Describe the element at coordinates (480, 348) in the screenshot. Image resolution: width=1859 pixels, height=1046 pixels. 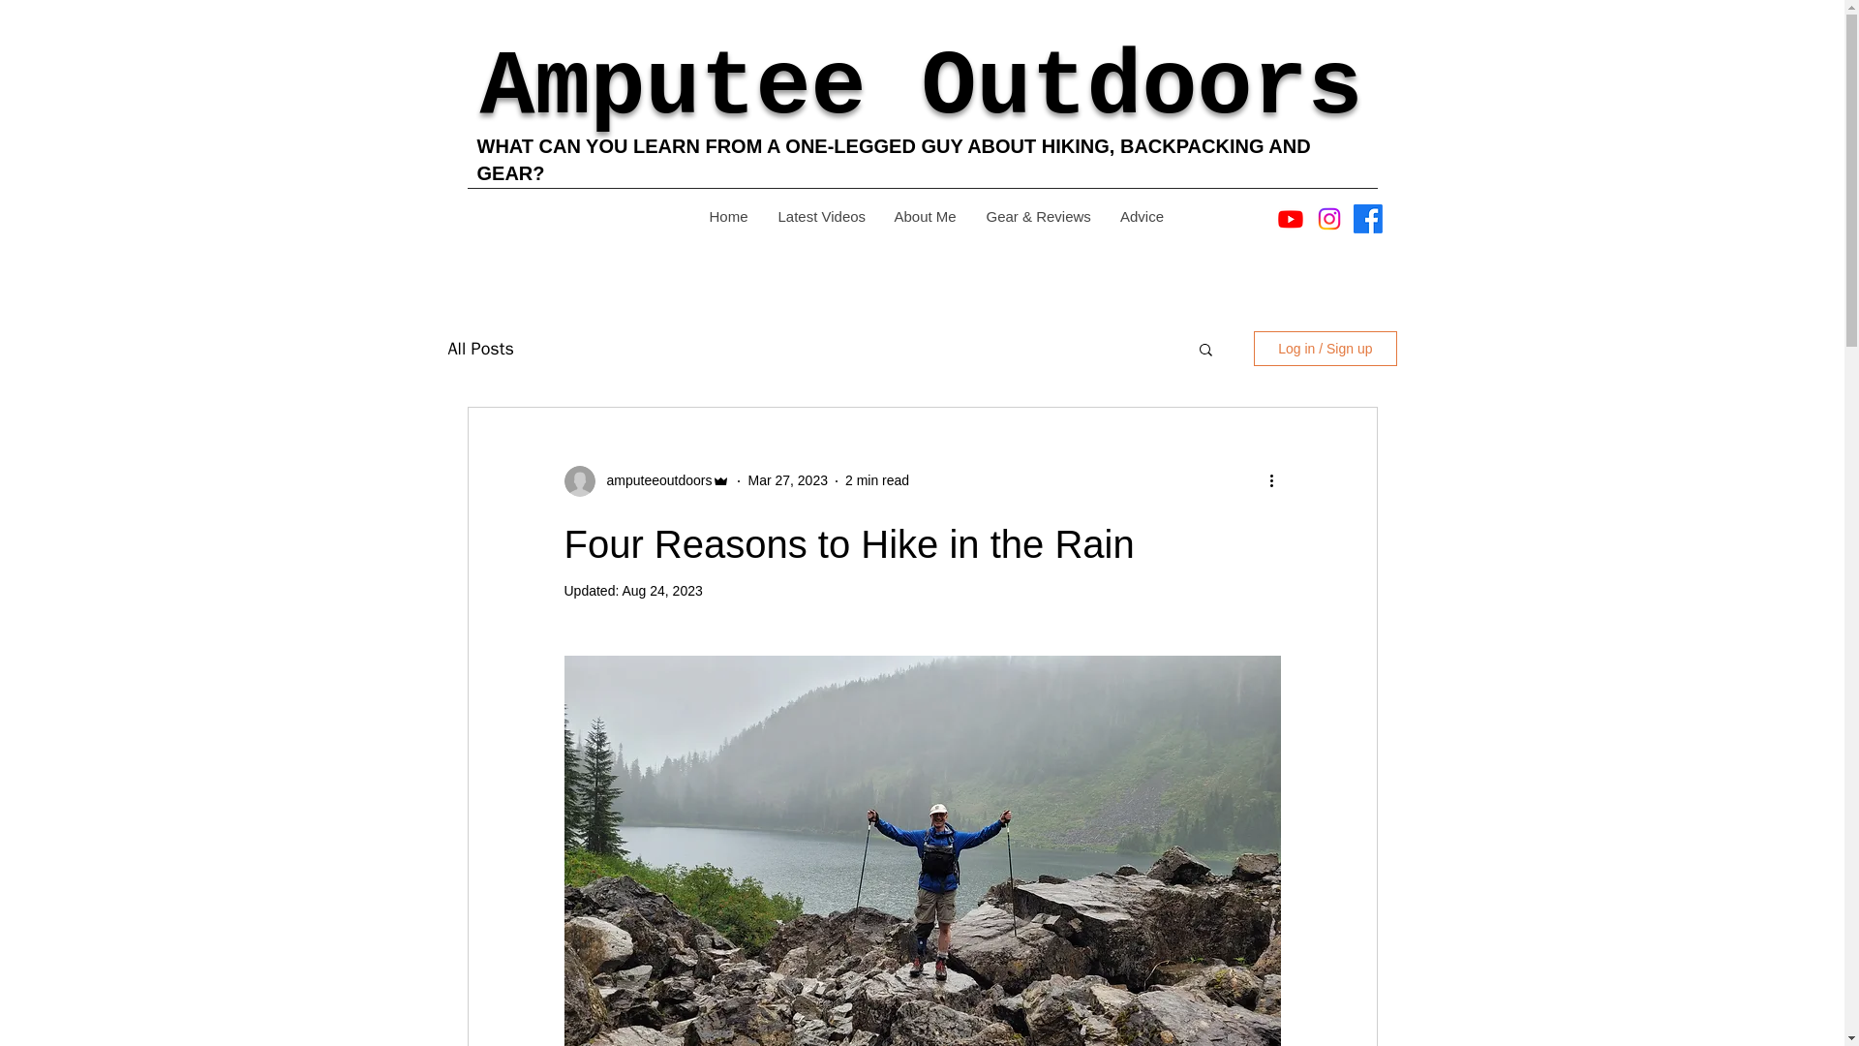
I see `All Posts` at that location.